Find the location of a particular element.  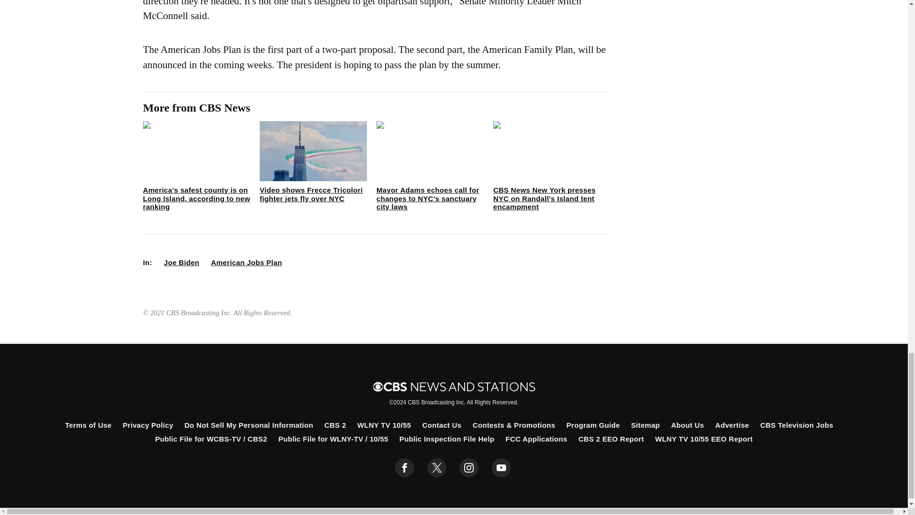

twitter is located at coordinates (437, 468).